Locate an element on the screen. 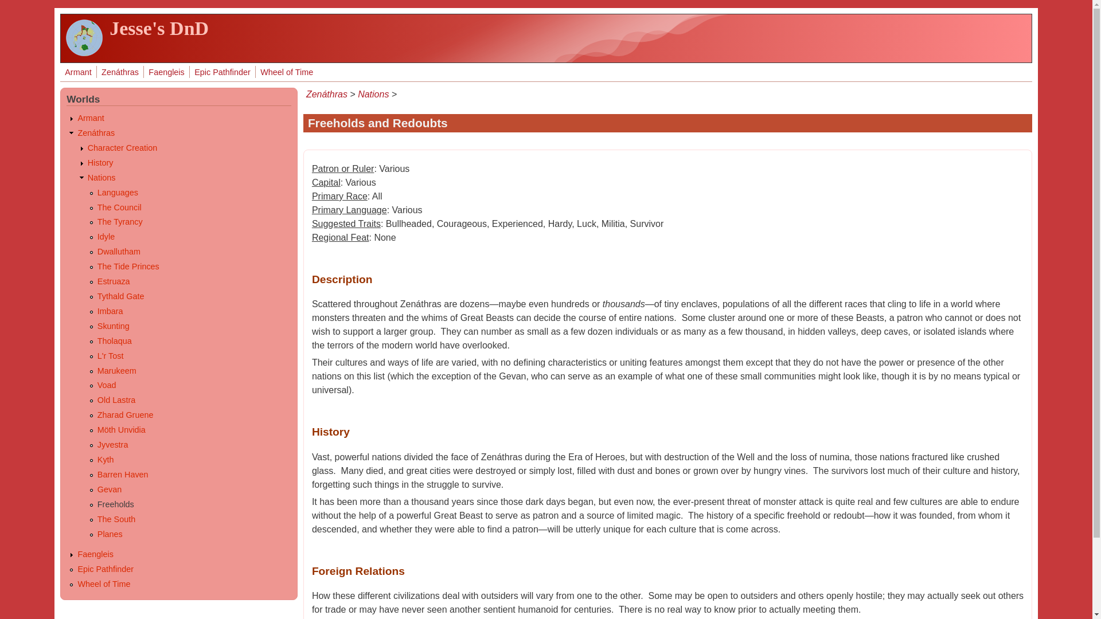  Languages is located at coordinates (118, 193).